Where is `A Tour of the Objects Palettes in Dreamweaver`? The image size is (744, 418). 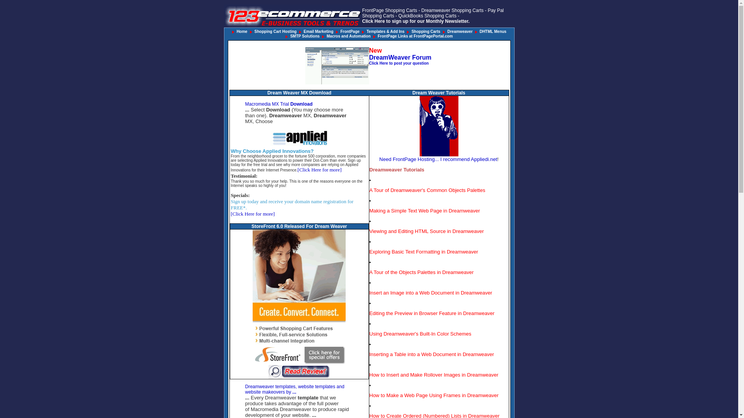 A Tour of the Objects Palettes in Dreamweaver is located at coordinates (422, 272).